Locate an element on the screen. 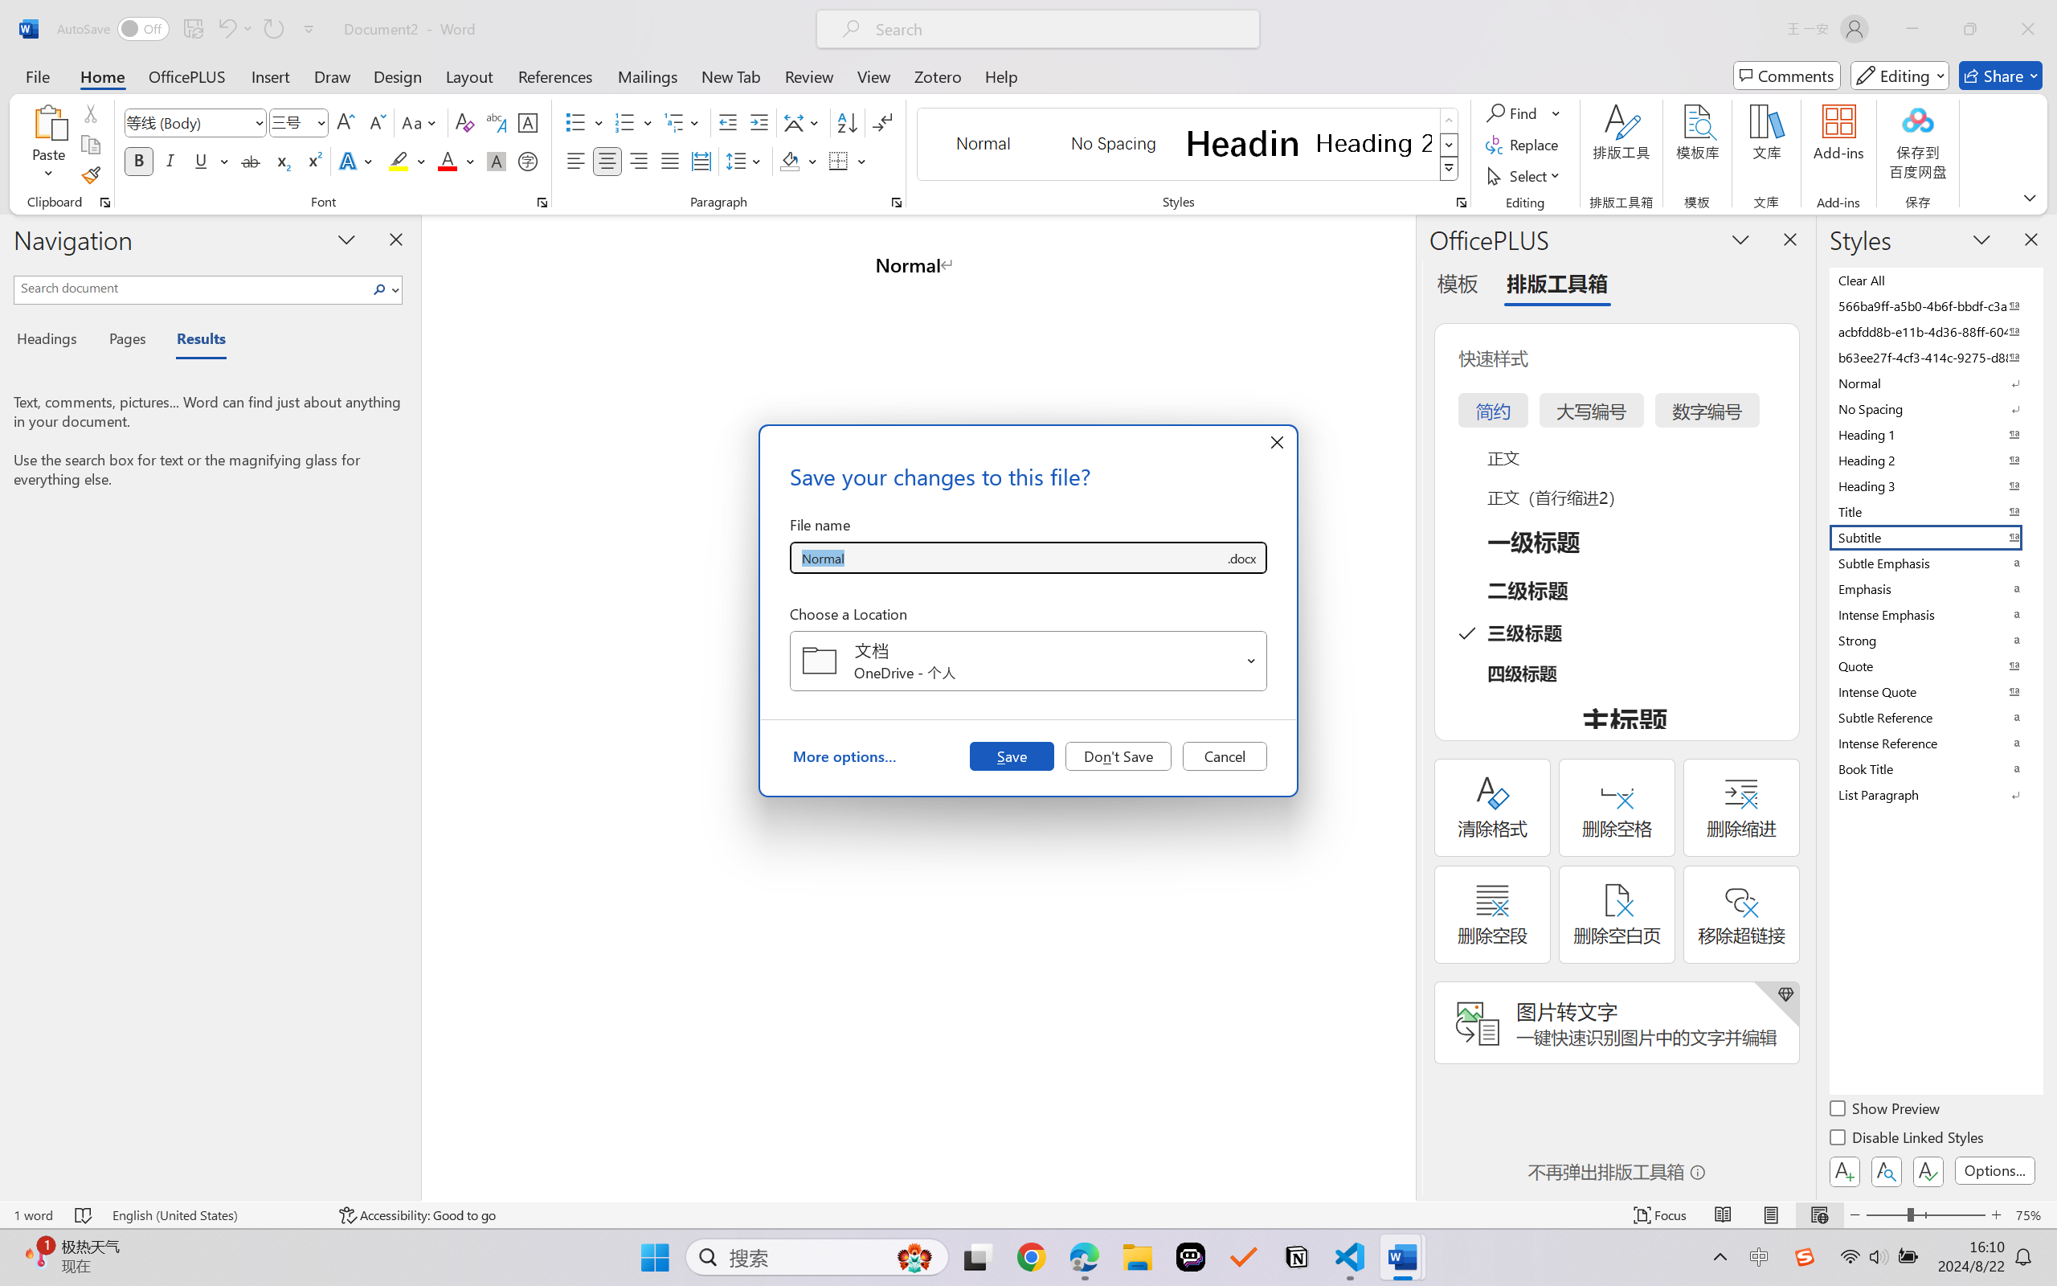 The width and height of the screenshot is (2057, 1286). Distributed is located at coordinates (701, 161).